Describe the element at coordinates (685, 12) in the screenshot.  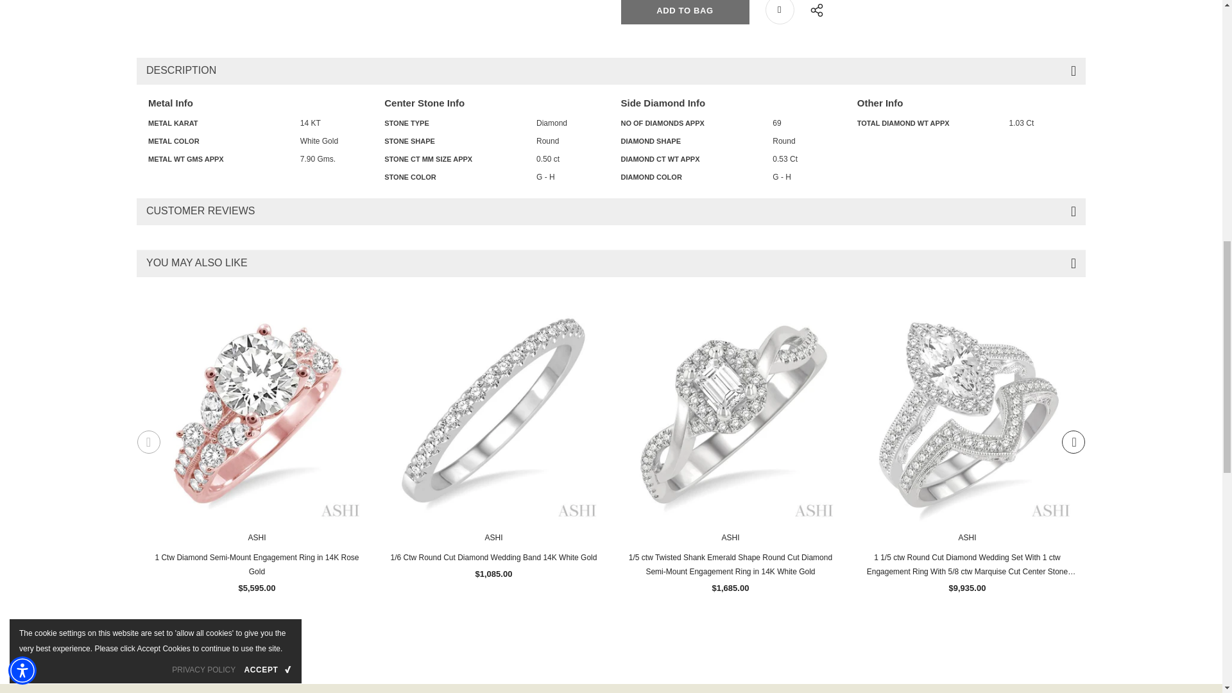
I see `Add to Bag` at that location.